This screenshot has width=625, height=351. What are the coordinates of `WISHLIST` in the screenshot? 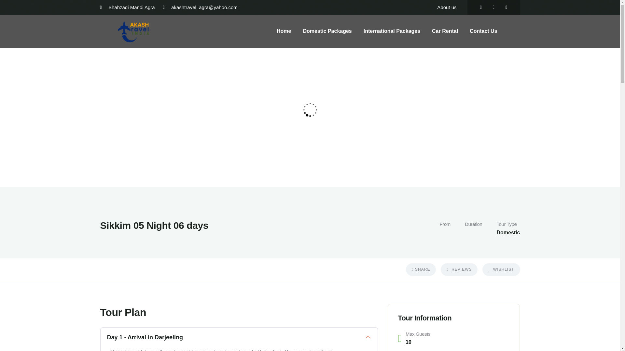 It's located at (501, 269).